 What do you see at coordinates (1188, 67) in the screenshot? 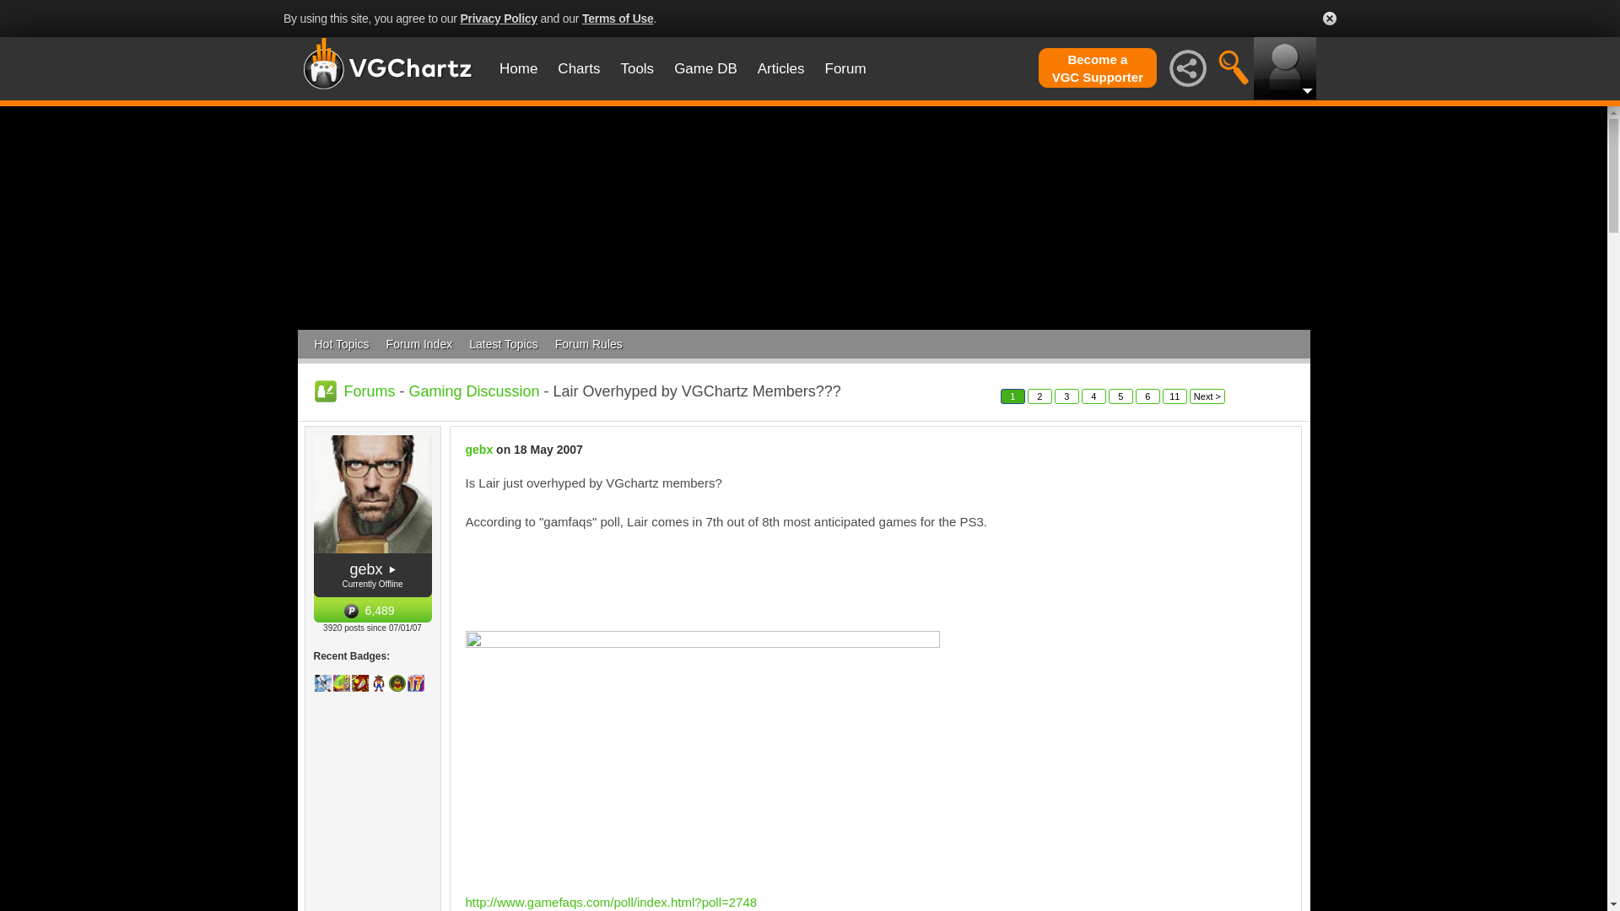
I see `Close` at bounding box center [1188, 67].